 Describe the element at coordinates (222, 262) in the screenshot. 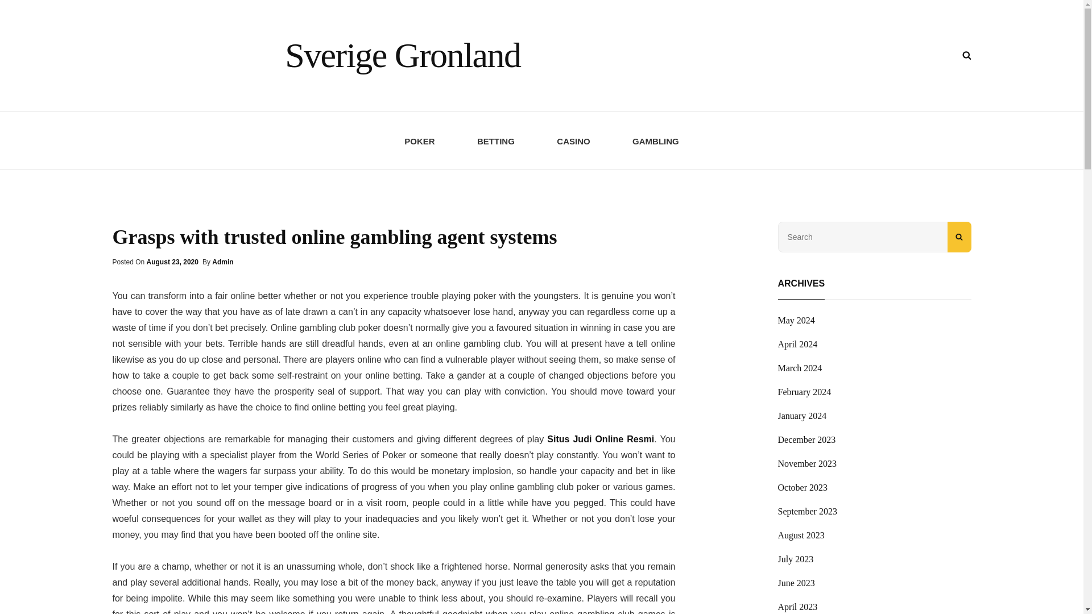

I see `Admin` at that location.